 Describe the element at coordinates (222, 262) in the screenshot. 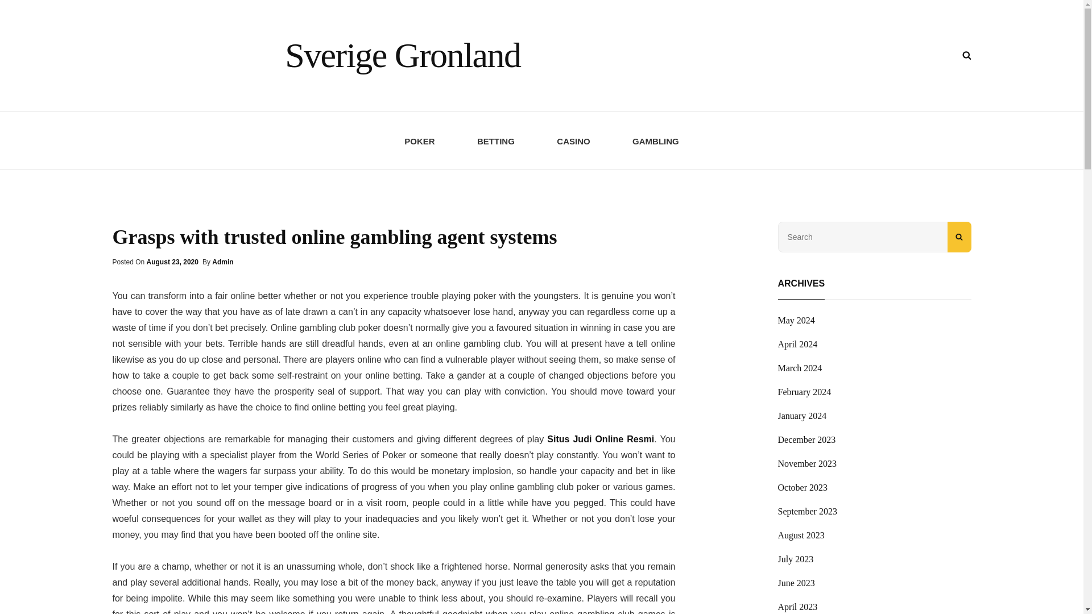

I see `Admin` at that location.